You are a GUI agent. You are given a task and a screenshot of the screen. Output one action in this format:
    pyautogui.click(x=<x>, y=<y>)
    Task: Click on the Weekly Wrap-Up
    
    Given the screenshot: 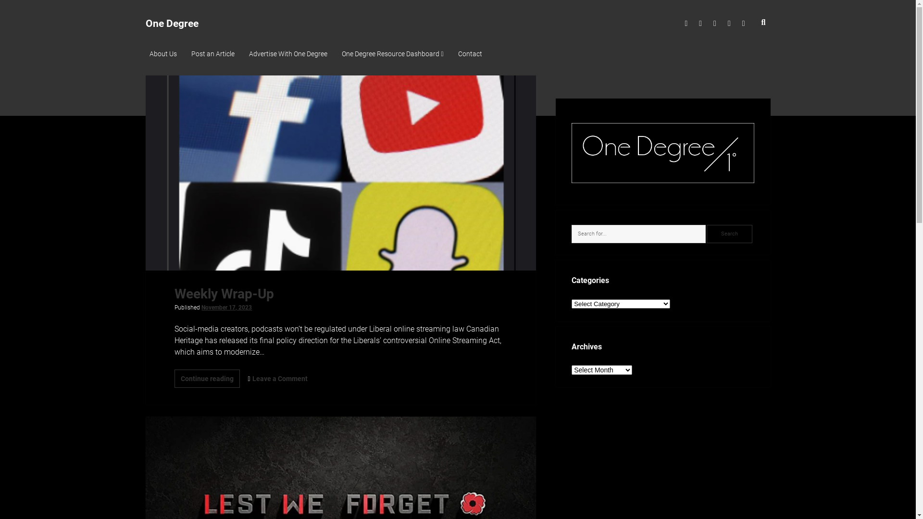 What is the action you would take?
    pyautogui.click(x=224, y=294)
    